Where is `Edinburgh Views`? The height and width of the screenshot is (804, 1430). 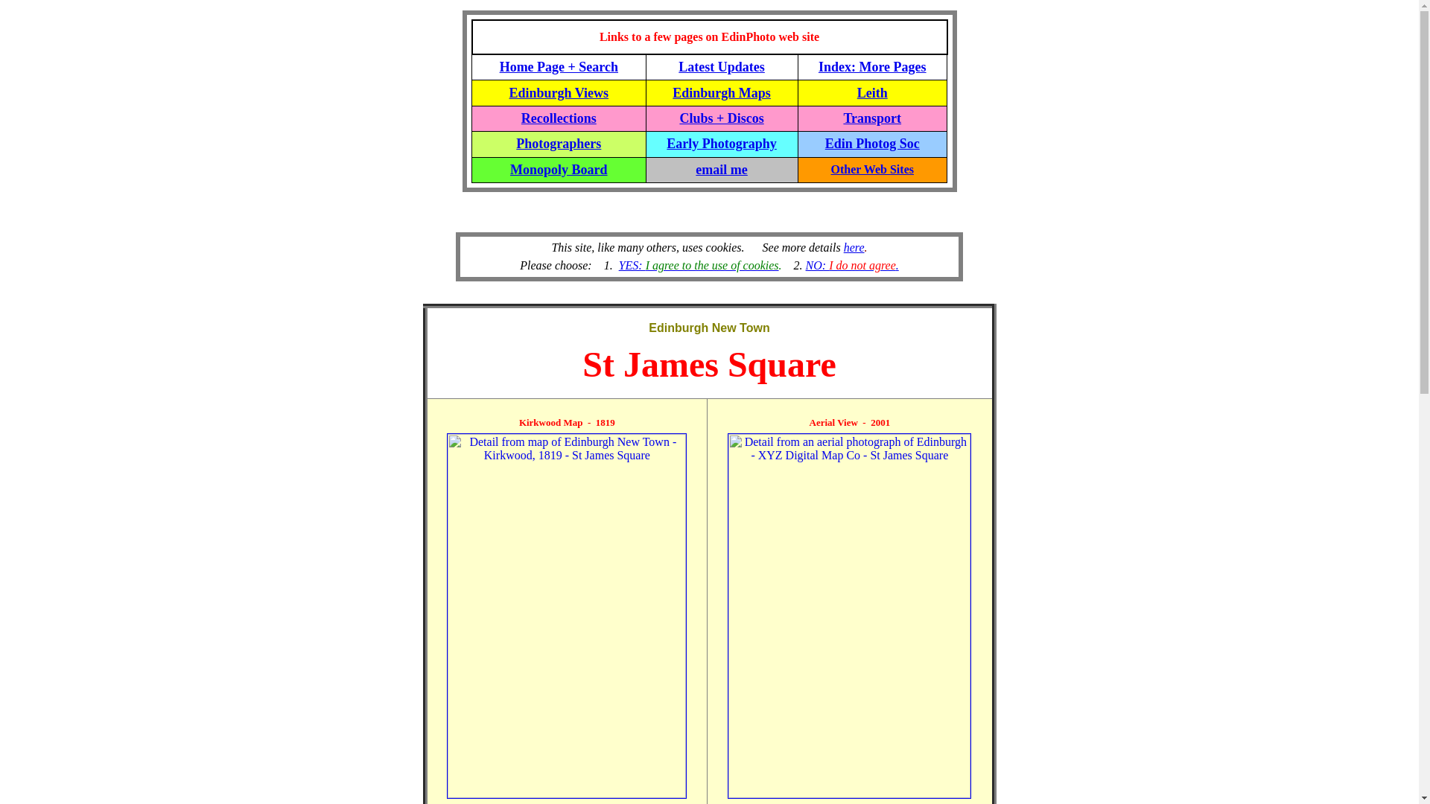 Edinburgh Views is located at coordinates (559, 92).